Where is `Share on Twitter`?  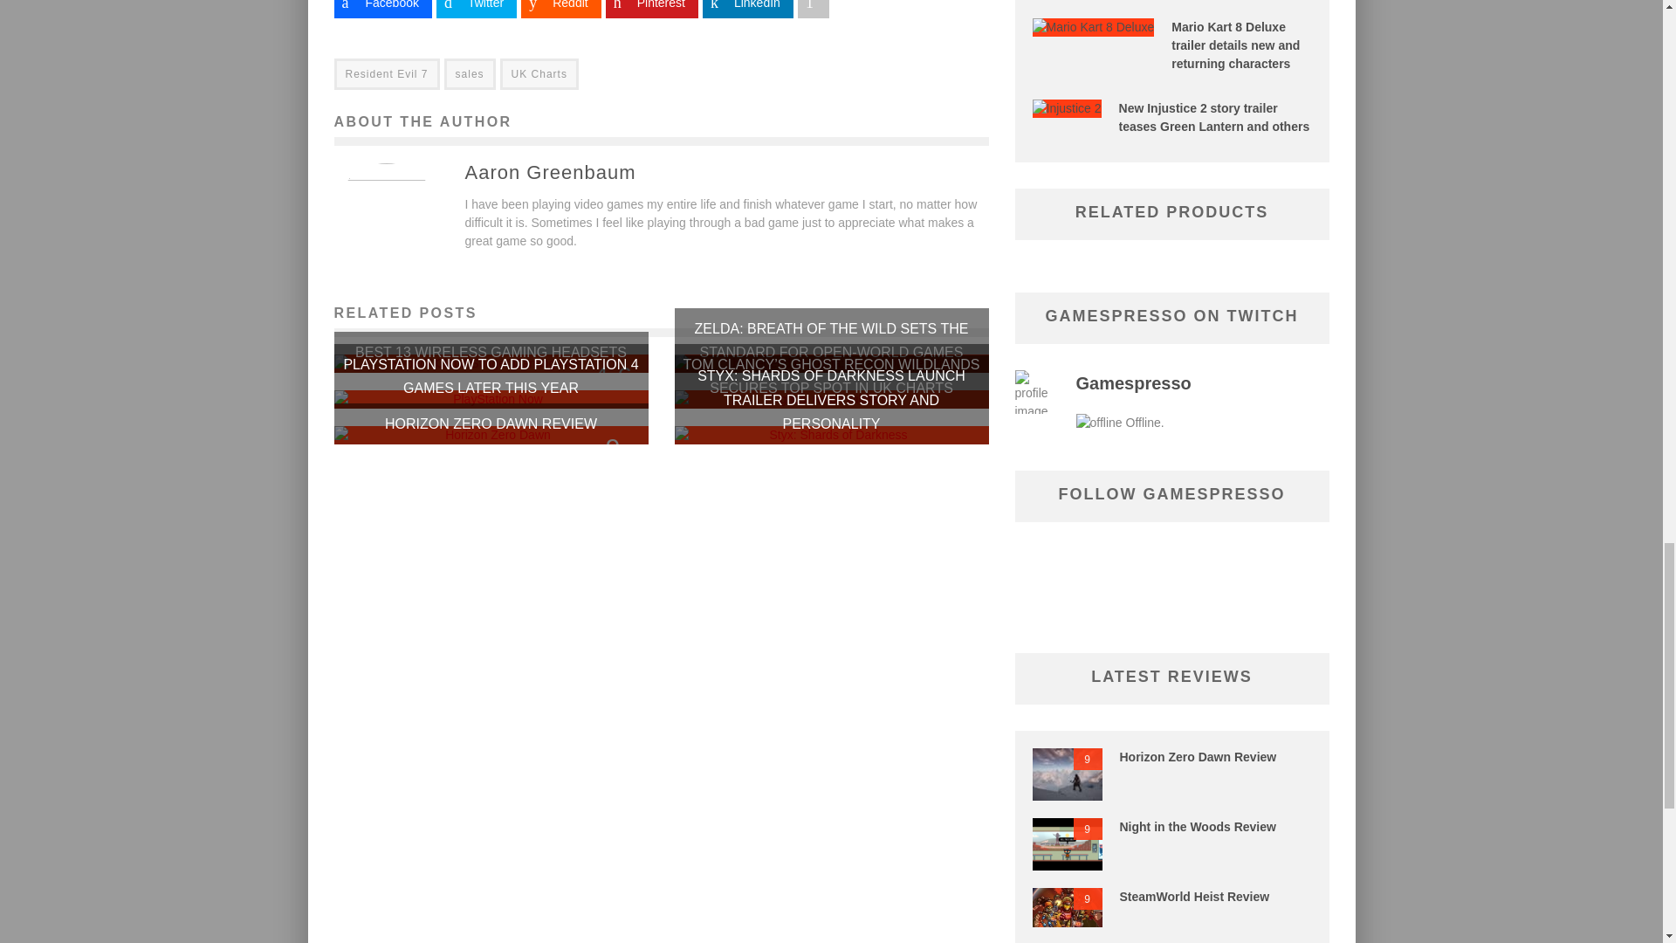 Share on Twitter is located at coordinates (476, 9).